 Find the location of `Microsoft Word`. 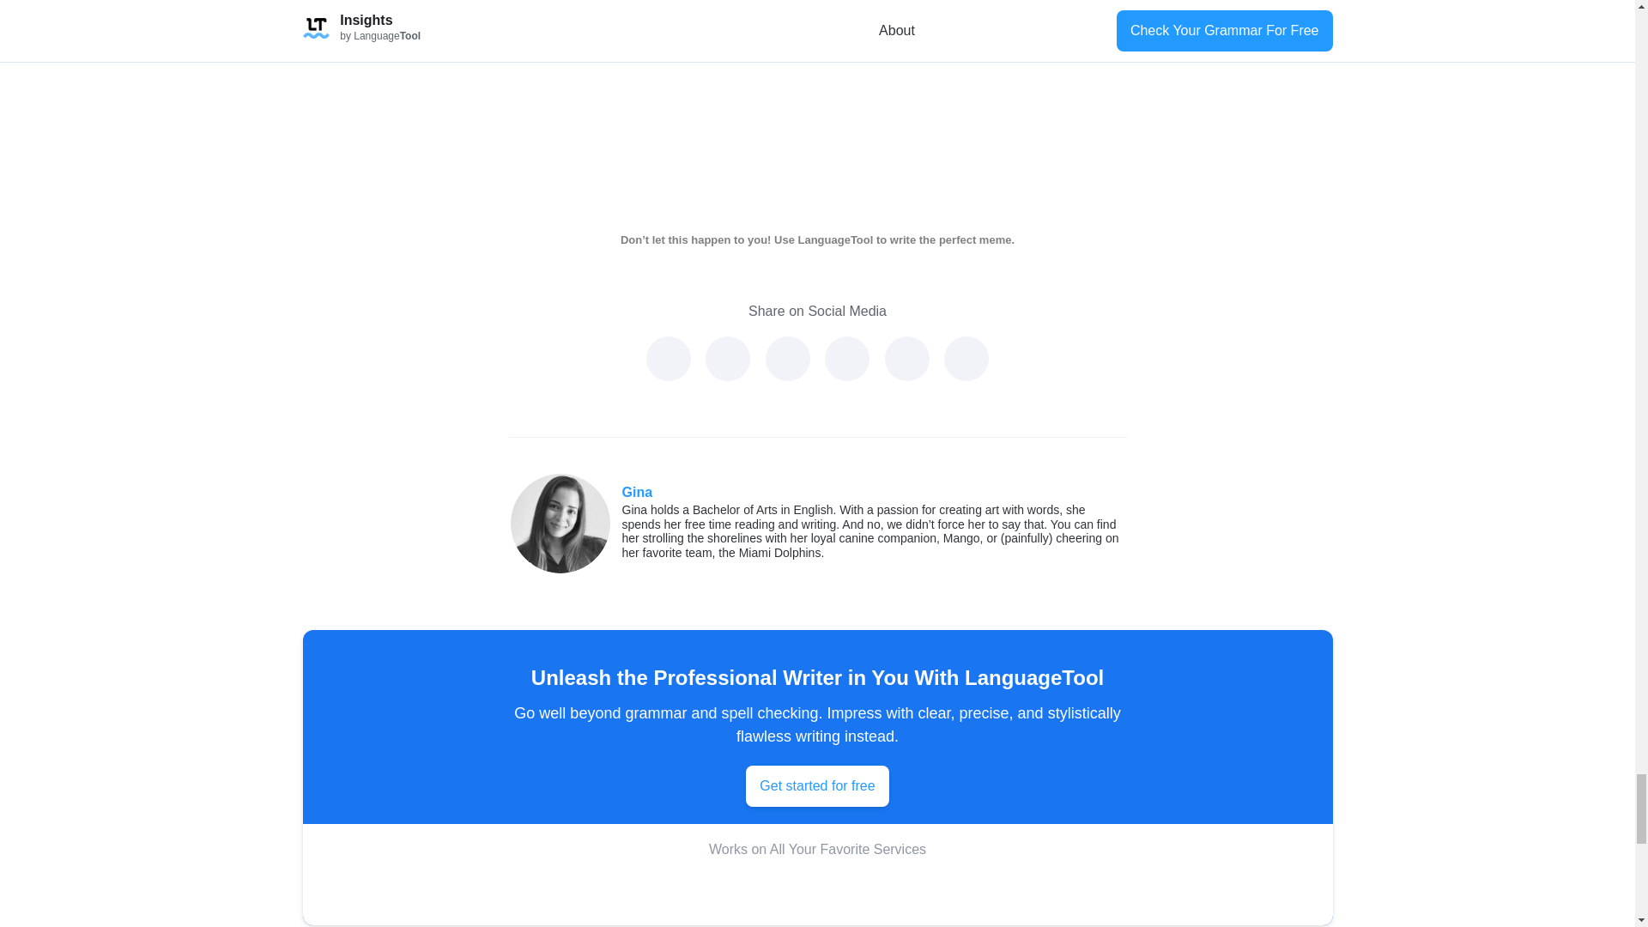

Microsoft Word is located at coordinates (976, 891).